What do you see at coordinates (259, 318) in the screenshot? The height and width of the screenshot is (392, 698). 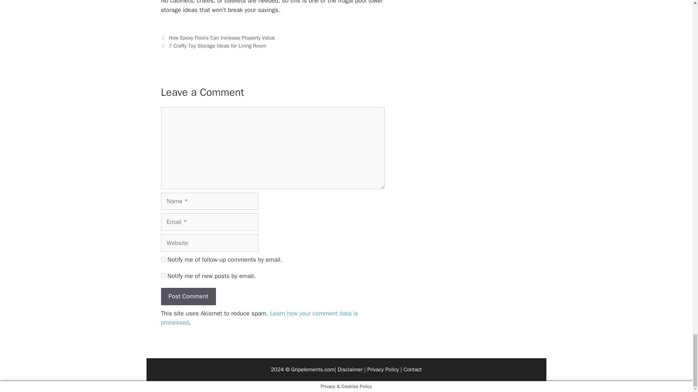 I see `Learn how your comment data is processed` at bounding box center [259, 318].